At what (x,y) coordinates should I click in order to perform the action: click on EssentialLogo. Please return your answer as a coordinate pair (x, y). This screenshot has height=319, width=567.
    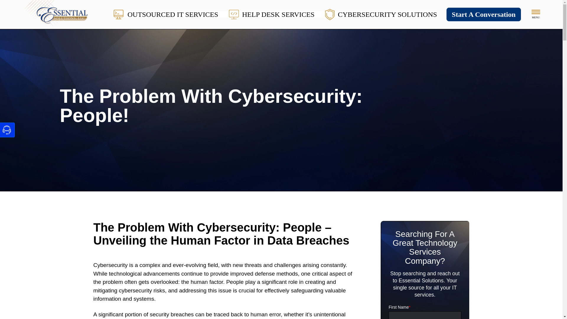
    Looking at the image, I should click on (61, 14).